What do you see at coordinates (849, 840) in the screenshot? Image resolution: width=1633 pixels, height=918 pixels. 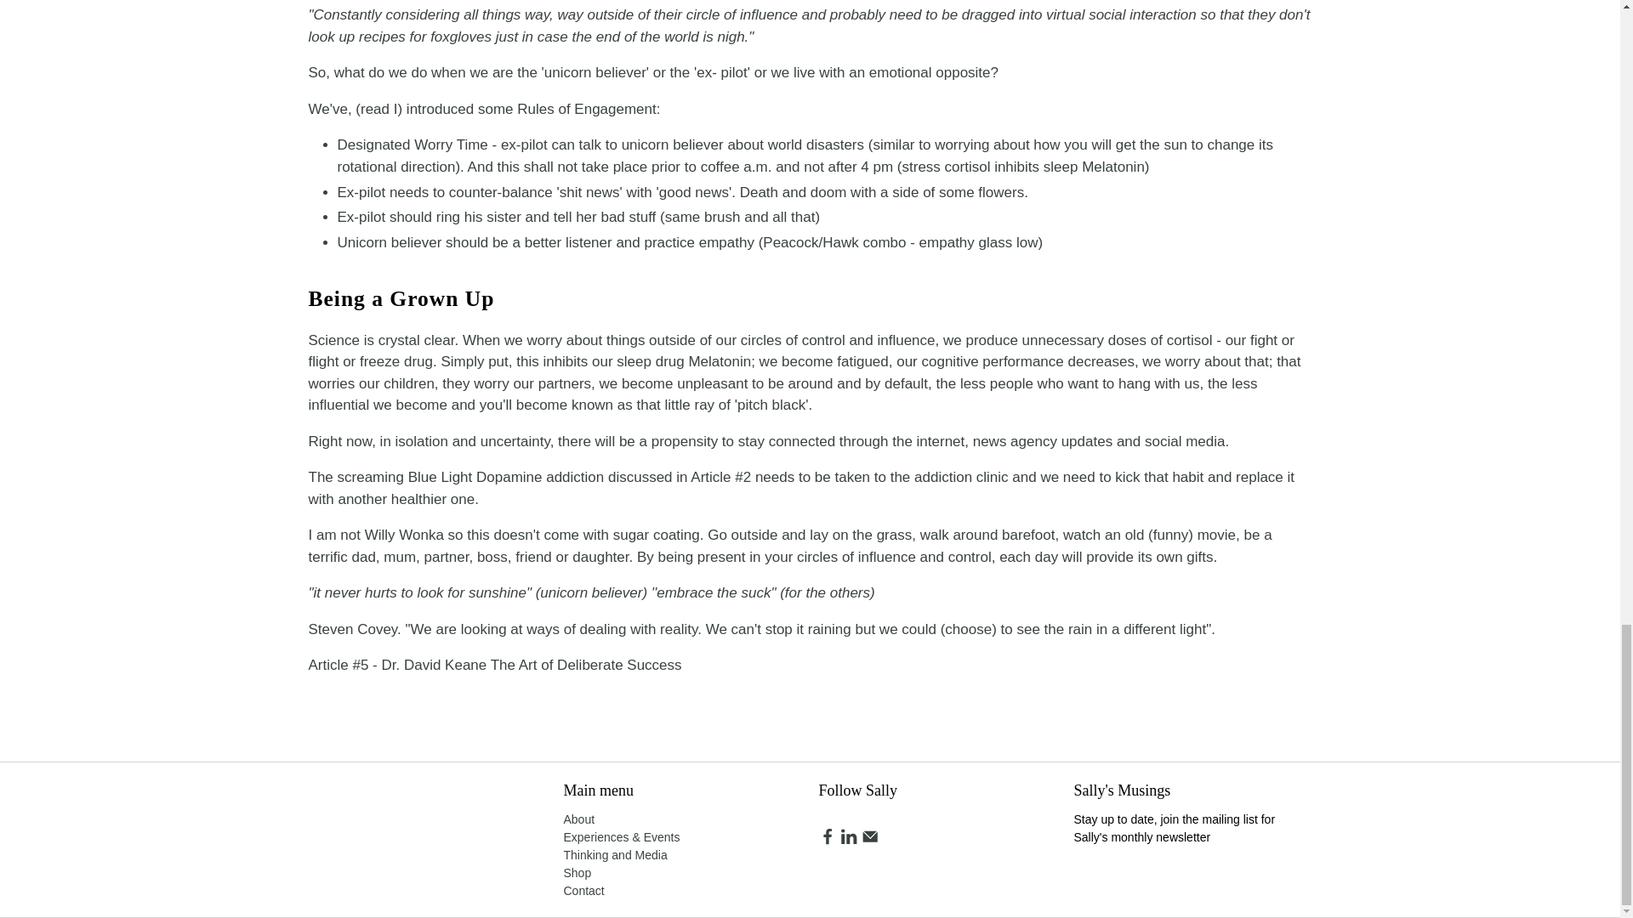 I see `SallyDuxfield on LinkedIn` at bounding box center [849, 840].